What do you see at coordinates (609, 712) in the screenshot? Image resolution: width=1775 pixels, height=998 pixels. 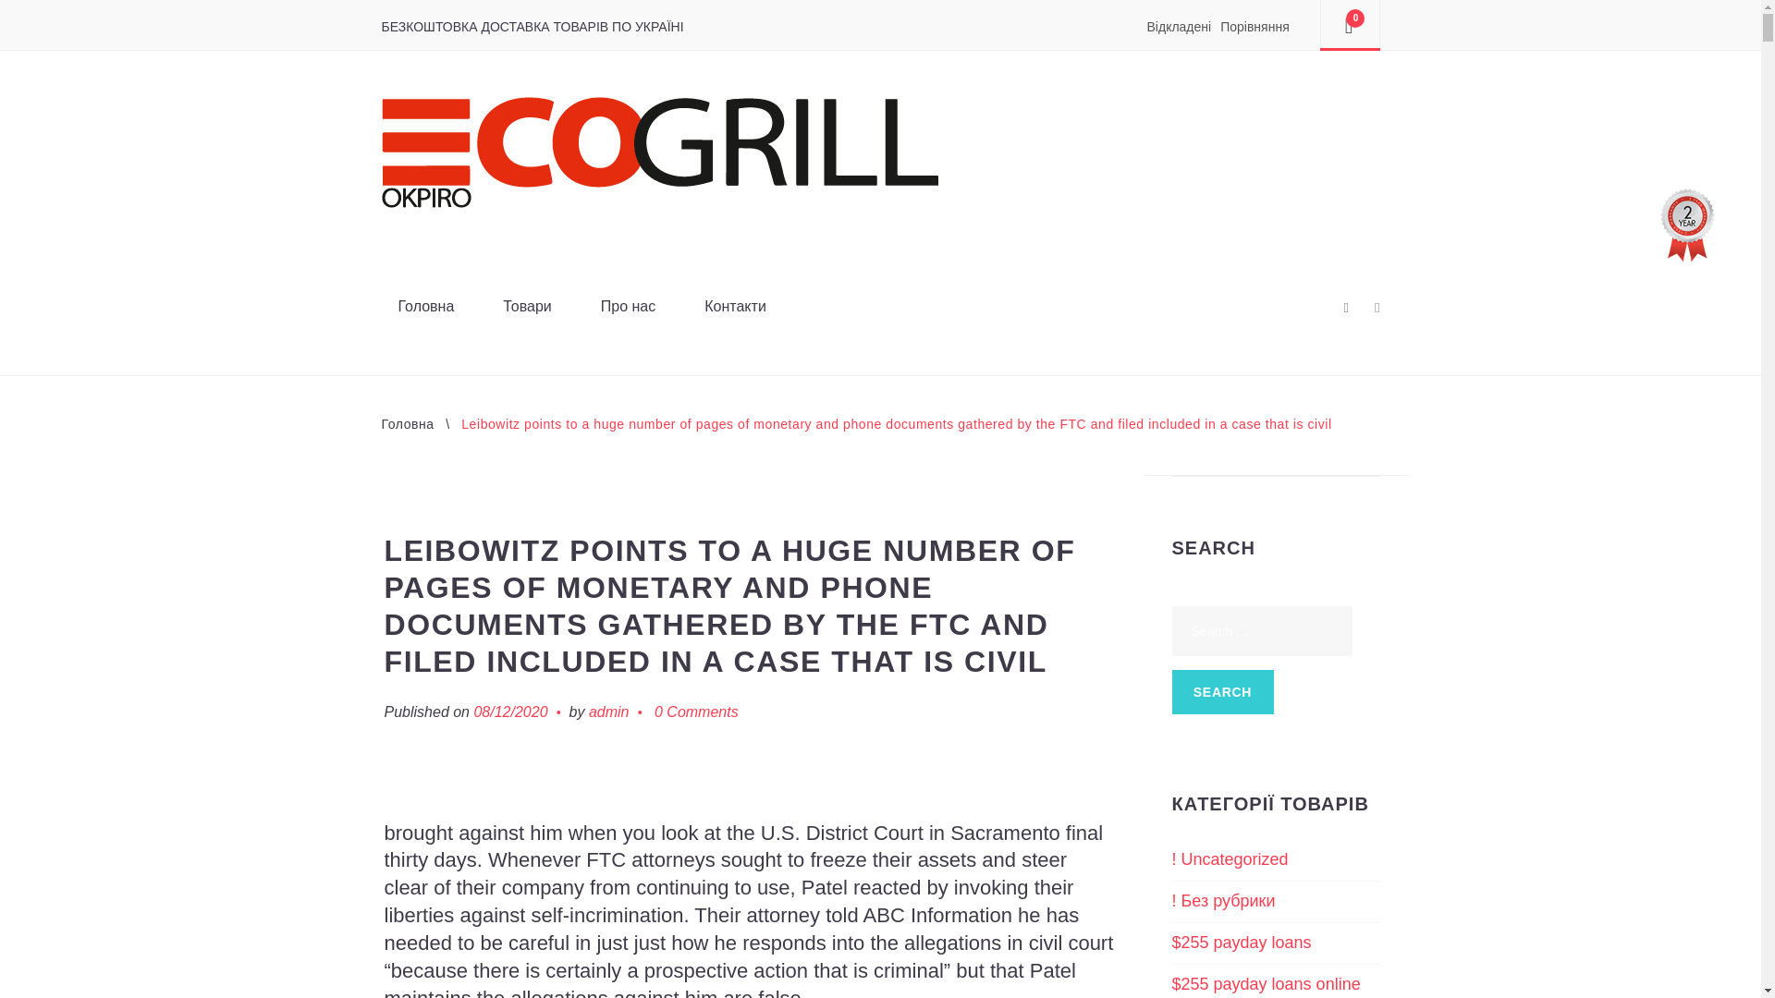 I see `admin` at bounding box center [609, 712].